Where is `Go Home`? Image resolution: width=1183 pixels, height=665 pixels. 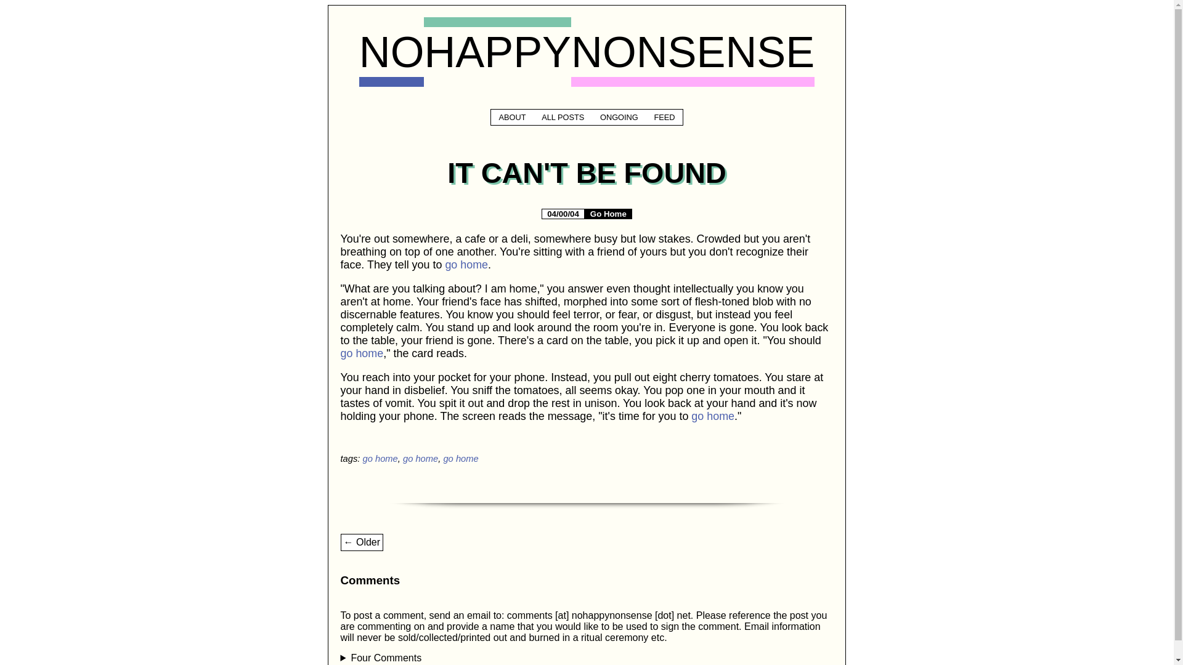
Go Home is located at coordinates (609, 214).